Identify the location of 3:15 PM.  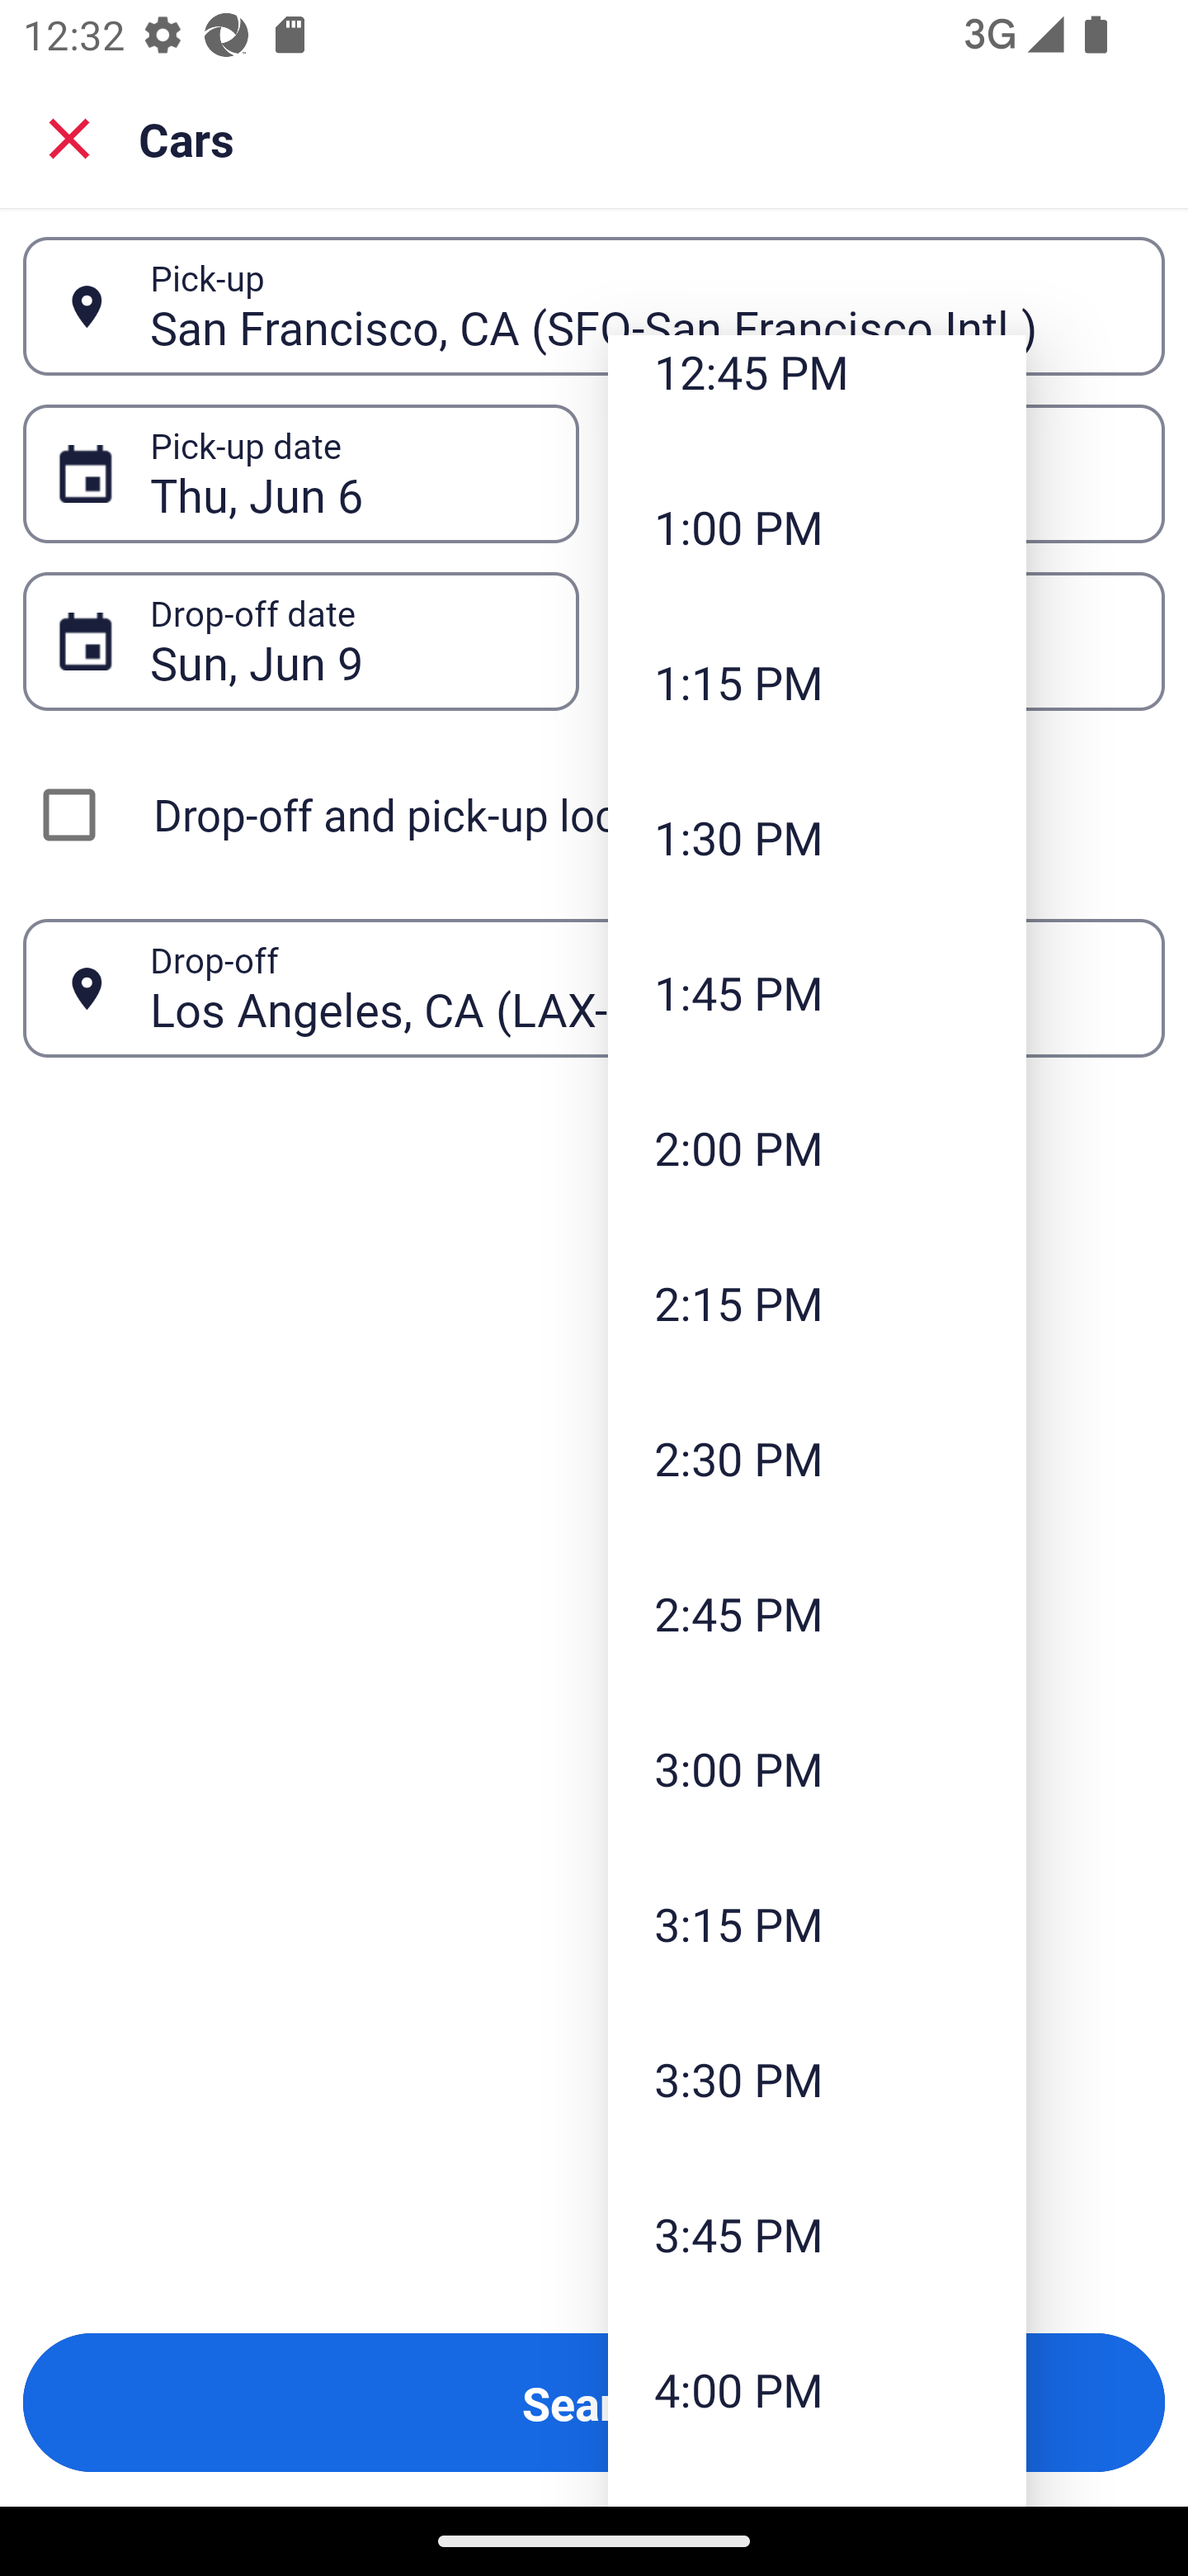
(817, 1924).